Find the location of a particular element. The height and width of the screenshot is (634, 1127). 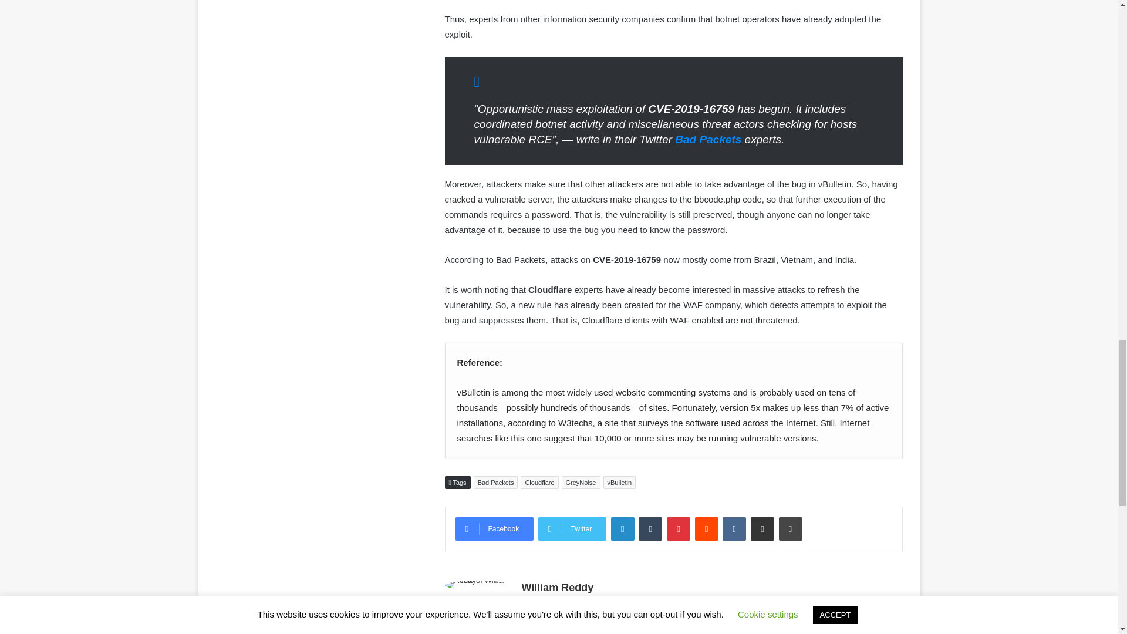

GreyNoise is located at coordinates (581, 483).